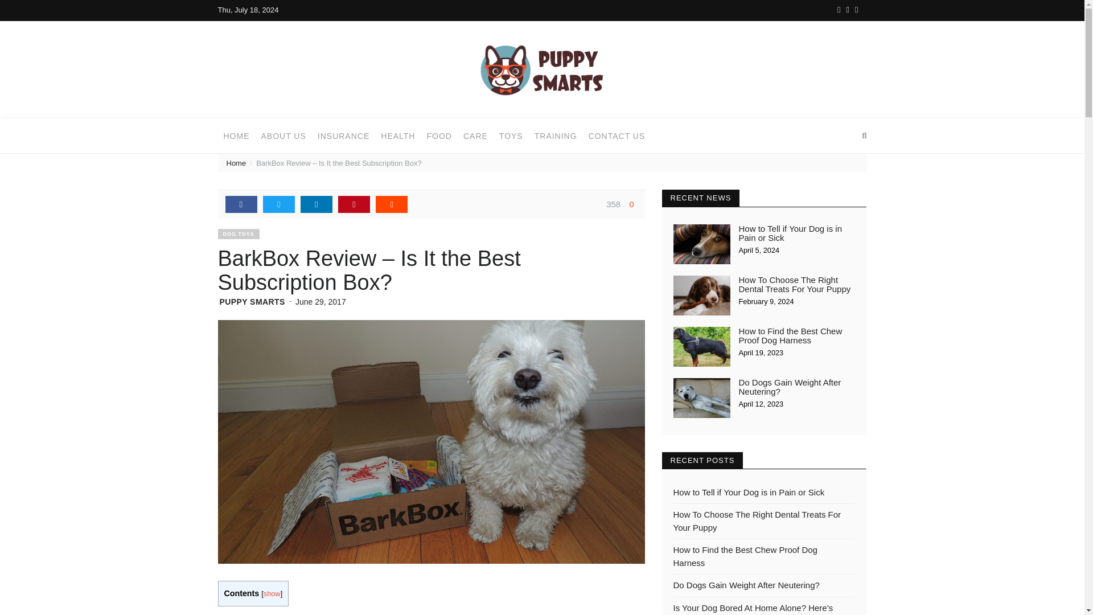 The width and height of the screenshot is (1093, 615). Describe the element at coordinates (397, 136) in the screenshot. I see `HEALTH` at that location.